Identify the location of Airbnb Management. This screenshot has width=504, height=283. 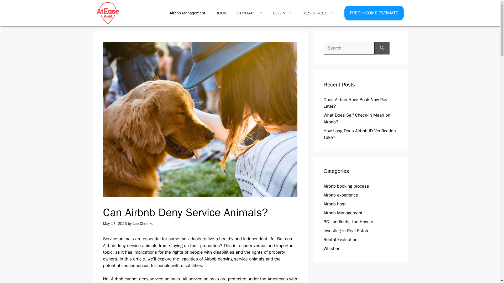
(187, 13).